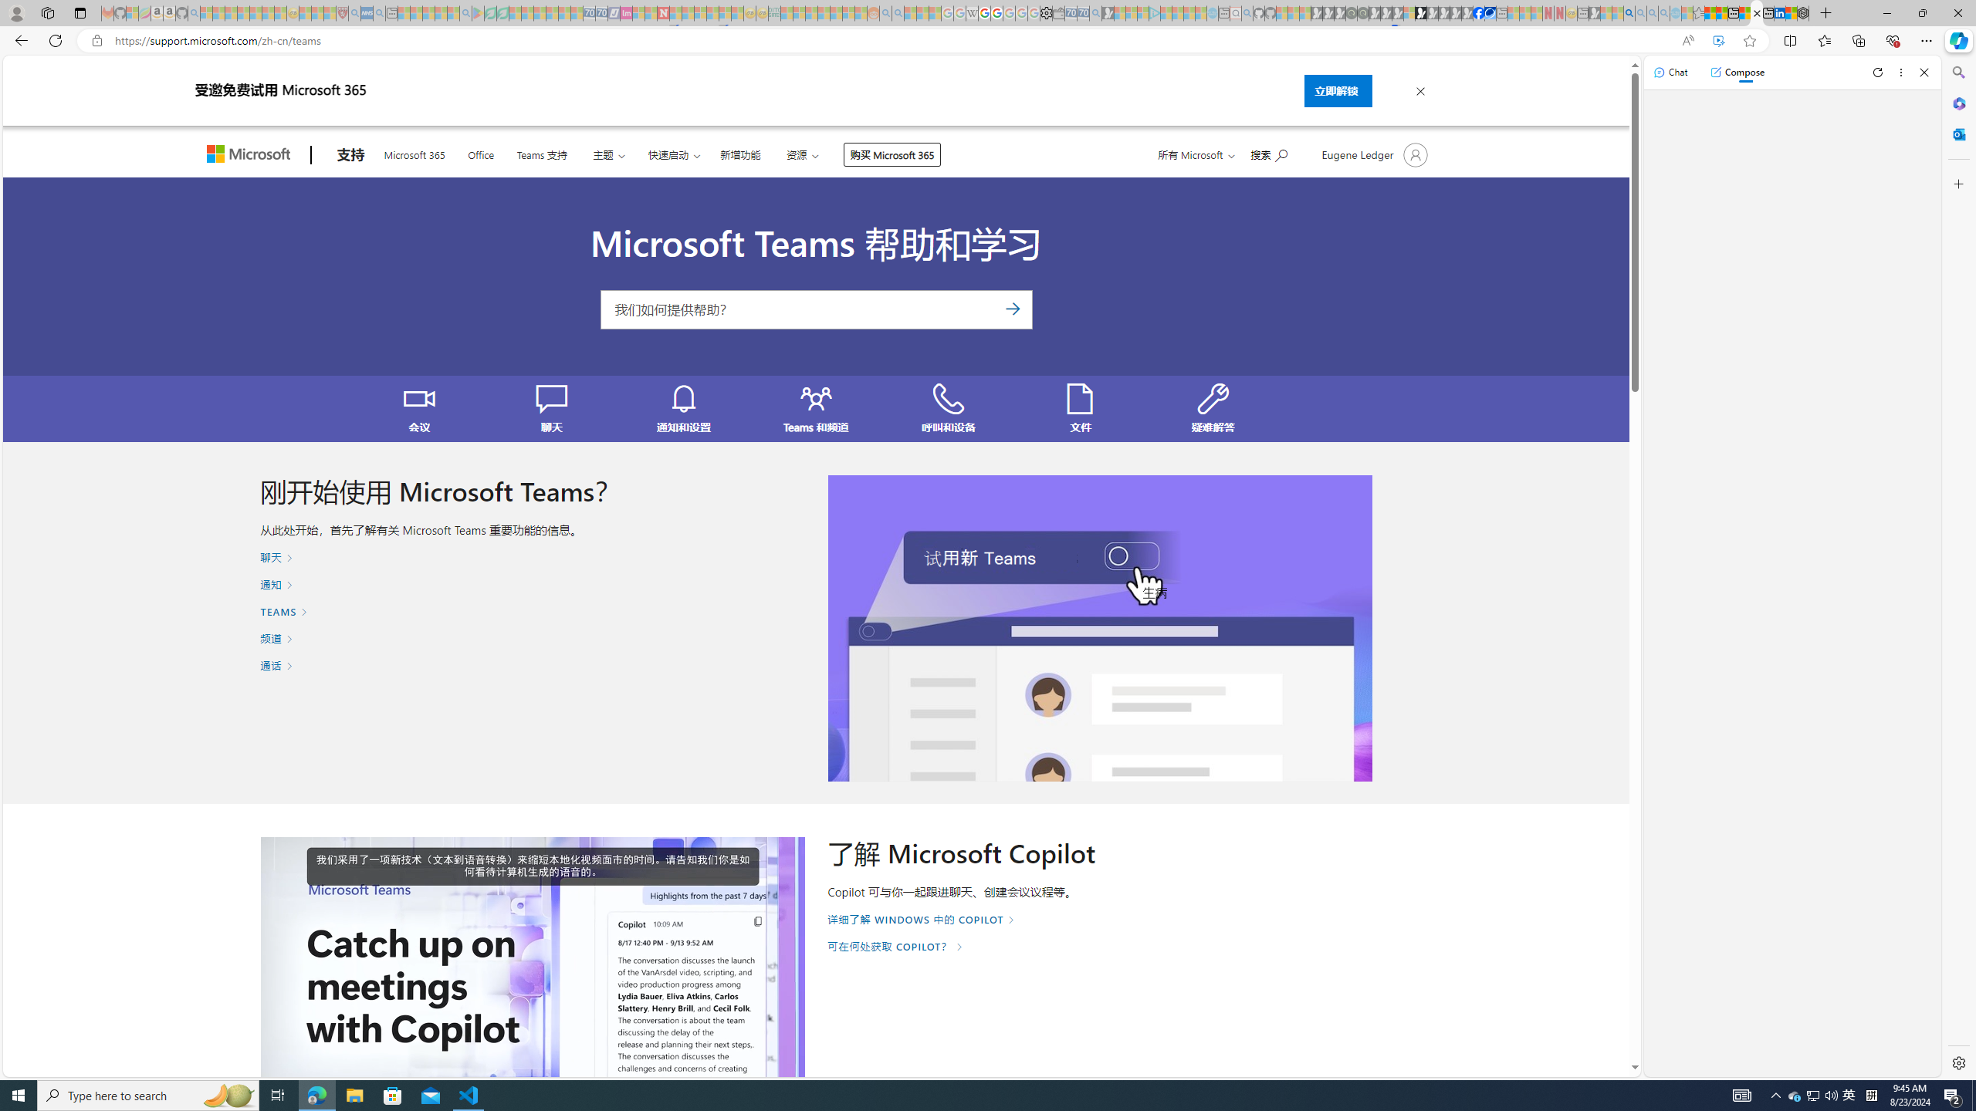 This screenshot has height=1111, width=1976. Describe the element at coordinates (16, 12) in the screenshot. I see `Personal Profile` at that location.